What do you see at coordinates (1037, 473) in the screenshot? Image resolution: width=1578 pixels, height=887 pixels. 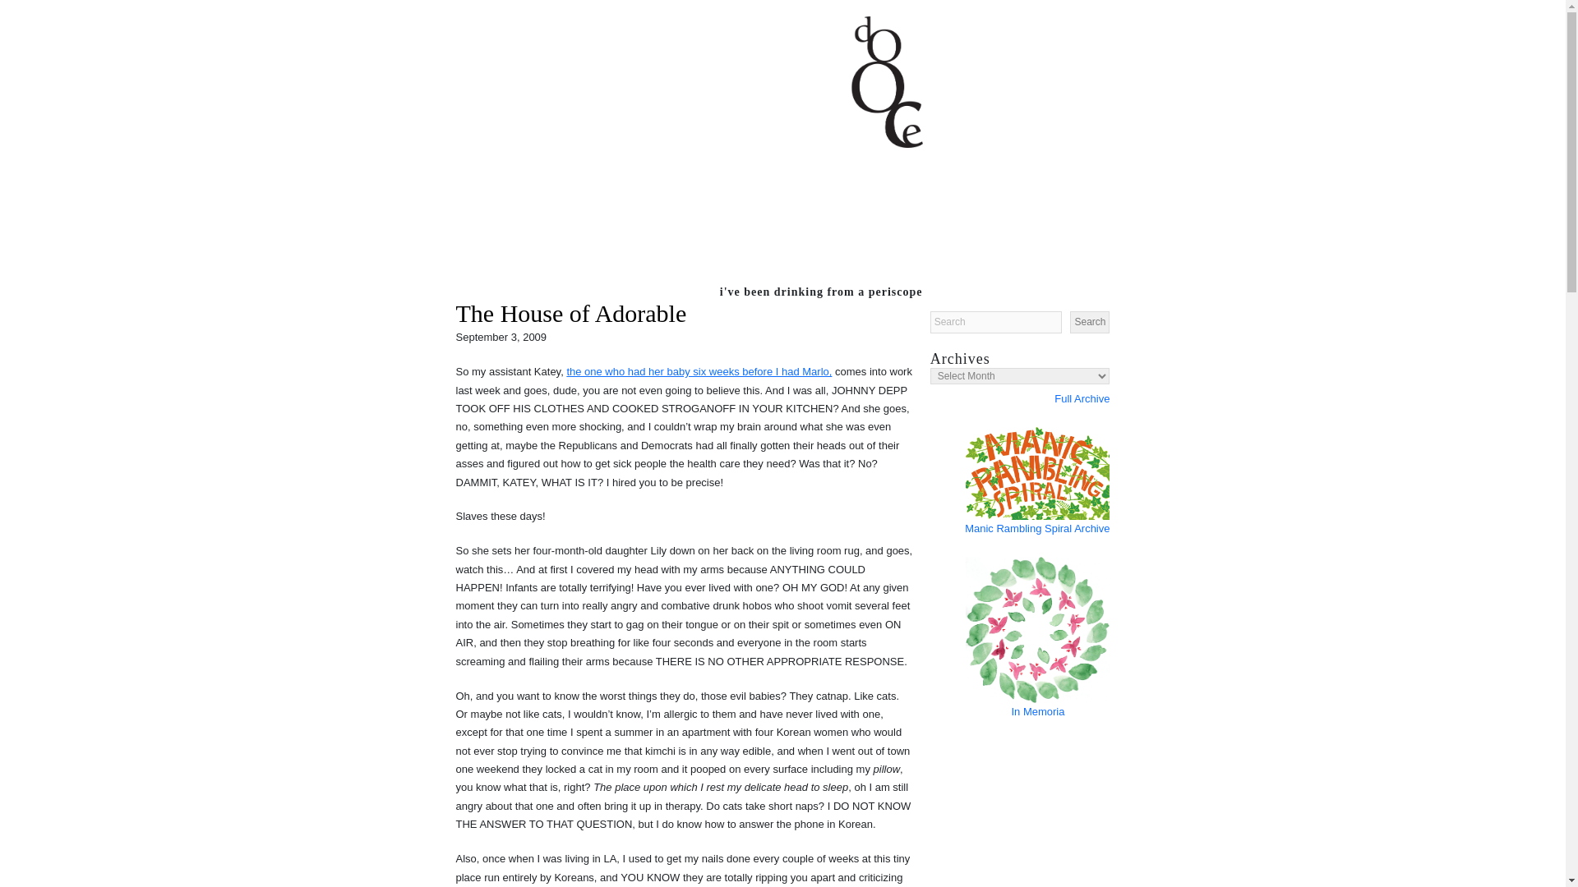 I see `Manic Rambling Spiral podcast` at bounding box center [1037, 473].